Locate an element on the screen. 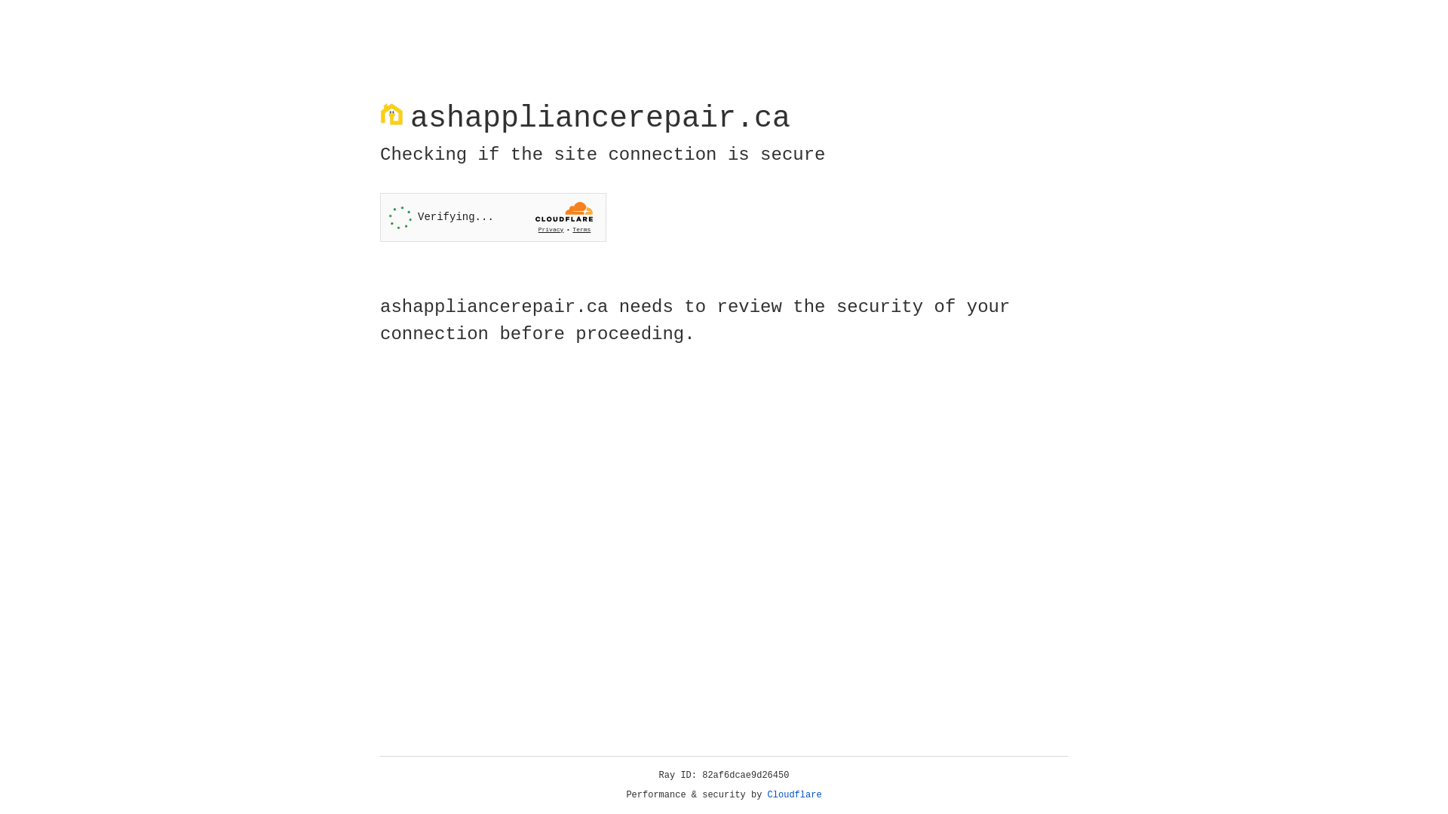 Image resolution: width=1448 pixels, height=814 pixels. Cloudflare is located at coordinates (795, 795).